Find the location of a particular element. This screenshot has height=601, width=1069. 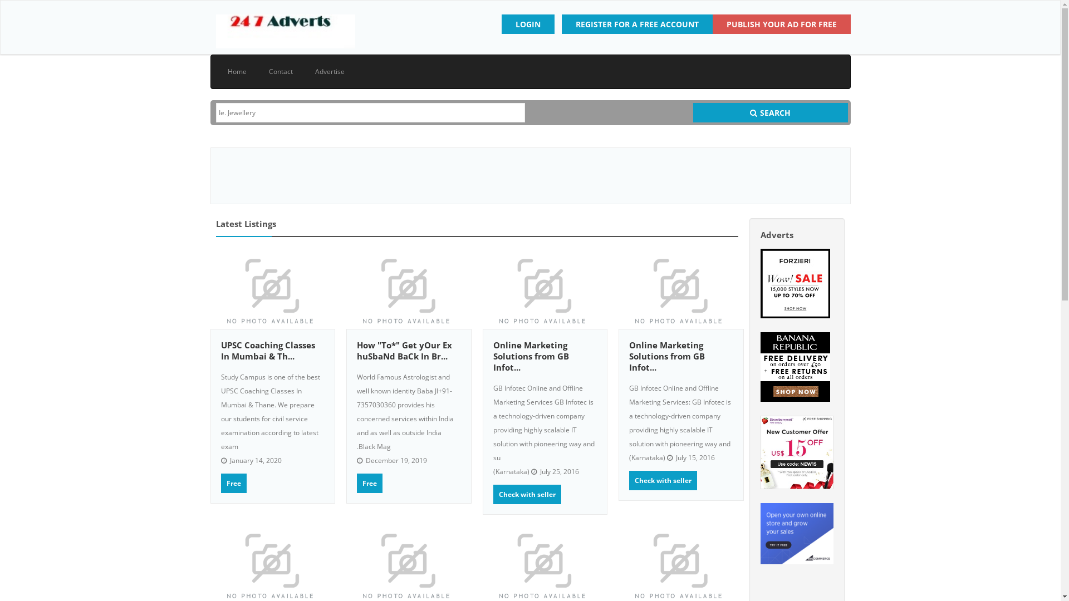

Online Marketing Solutions from GB Infot... is located at coordinates (531, 356).